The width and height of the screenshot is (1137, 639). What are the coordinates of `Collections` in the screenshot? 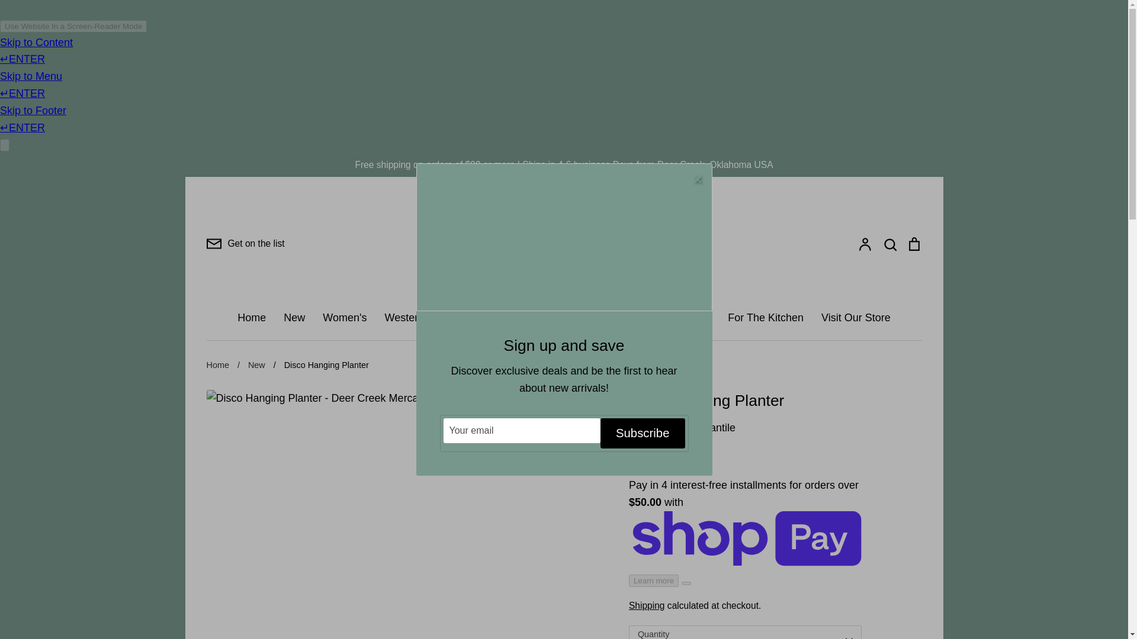 It's located at (683, 317).